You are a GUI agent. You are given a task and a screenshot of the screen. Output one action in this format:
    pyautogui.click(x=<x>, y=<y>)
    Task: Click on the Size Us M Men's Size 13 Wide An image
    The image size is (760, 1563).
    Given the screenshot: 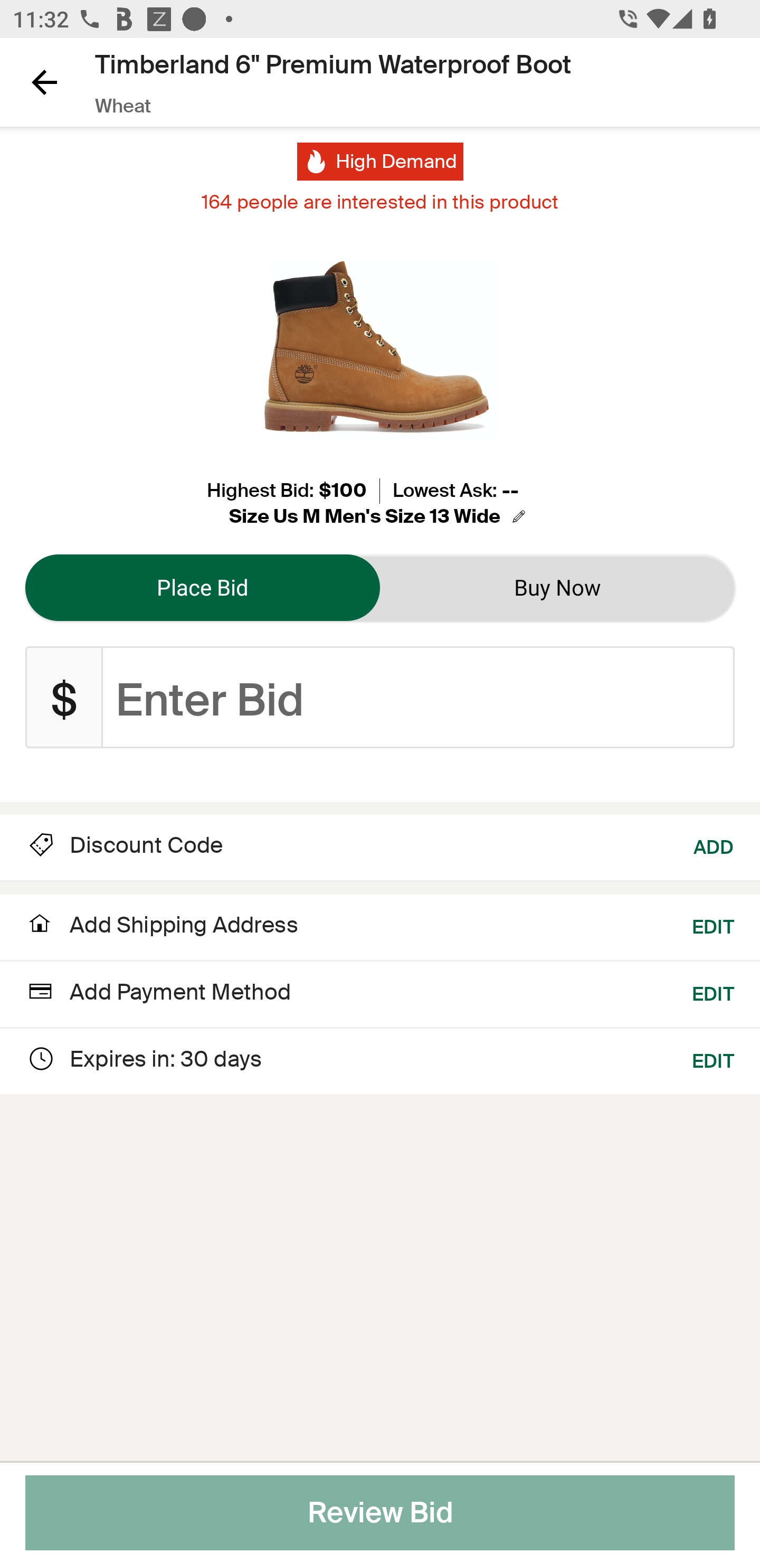 What is the action you would take?
    pyautogui.click(x=380, y=516)
    